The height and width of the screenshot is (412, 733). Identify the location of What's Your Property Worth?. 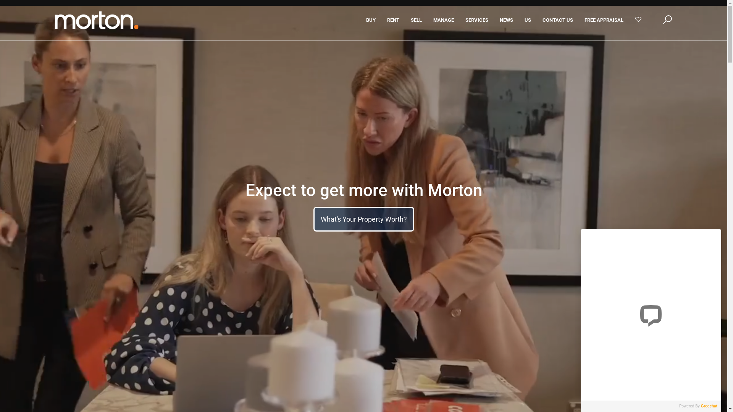
(364, 219).